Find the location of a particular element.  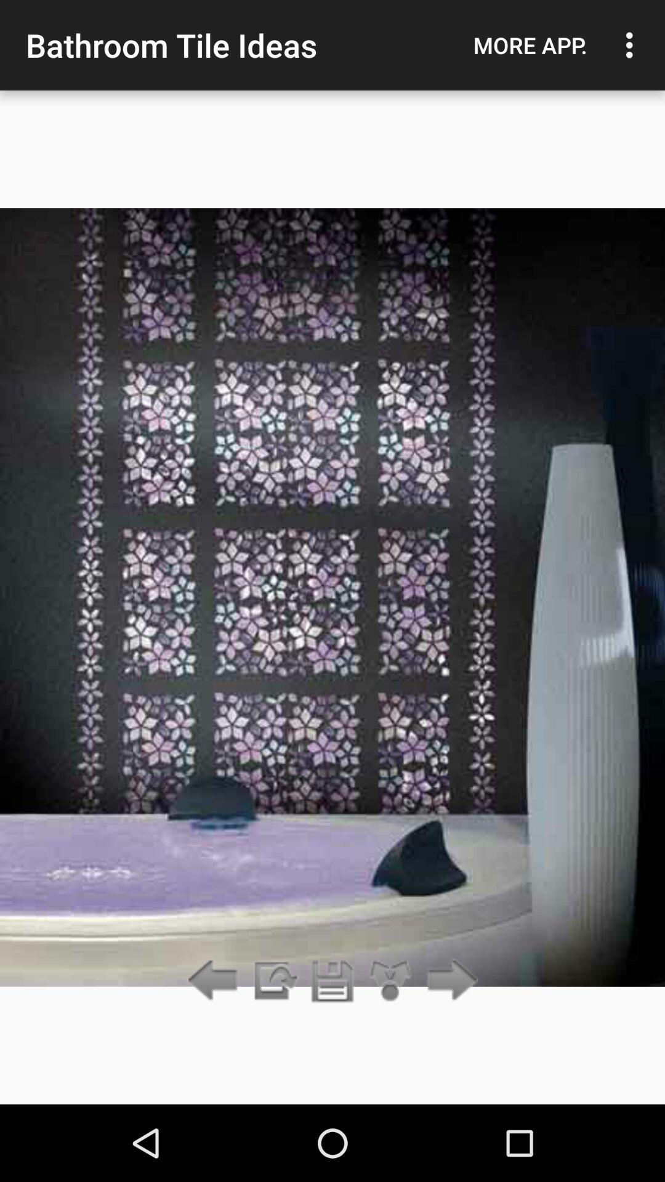

go forward is located at coordinates (448, 981).